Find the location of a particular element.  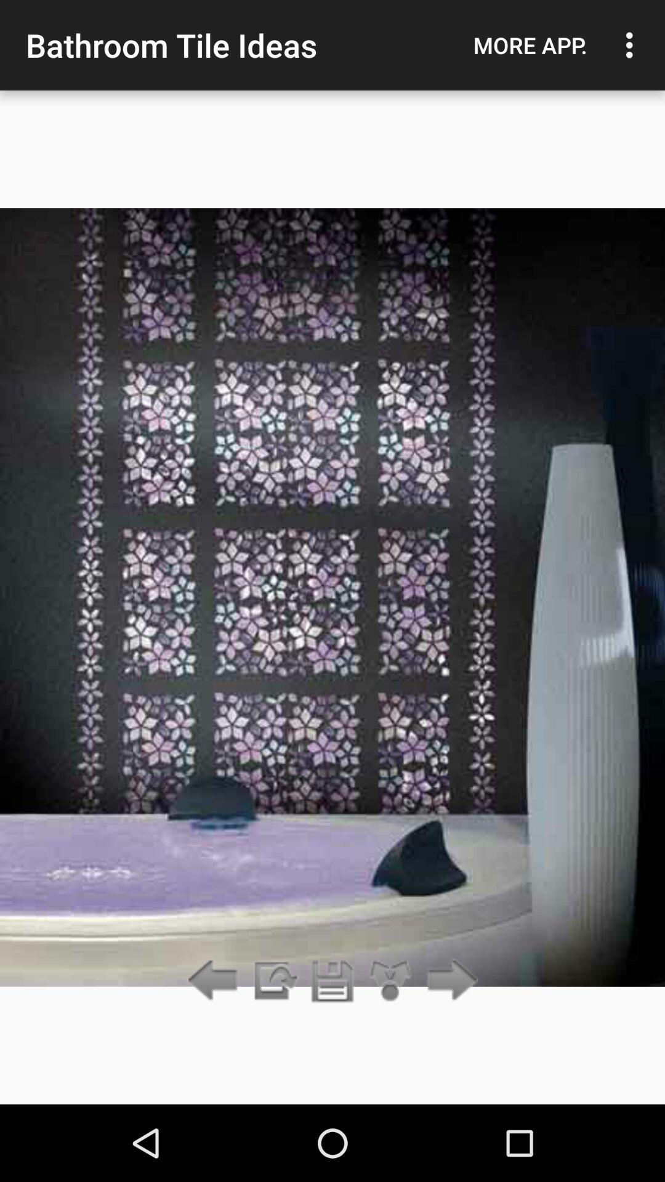

go forward is located at coordinates (448, 981).